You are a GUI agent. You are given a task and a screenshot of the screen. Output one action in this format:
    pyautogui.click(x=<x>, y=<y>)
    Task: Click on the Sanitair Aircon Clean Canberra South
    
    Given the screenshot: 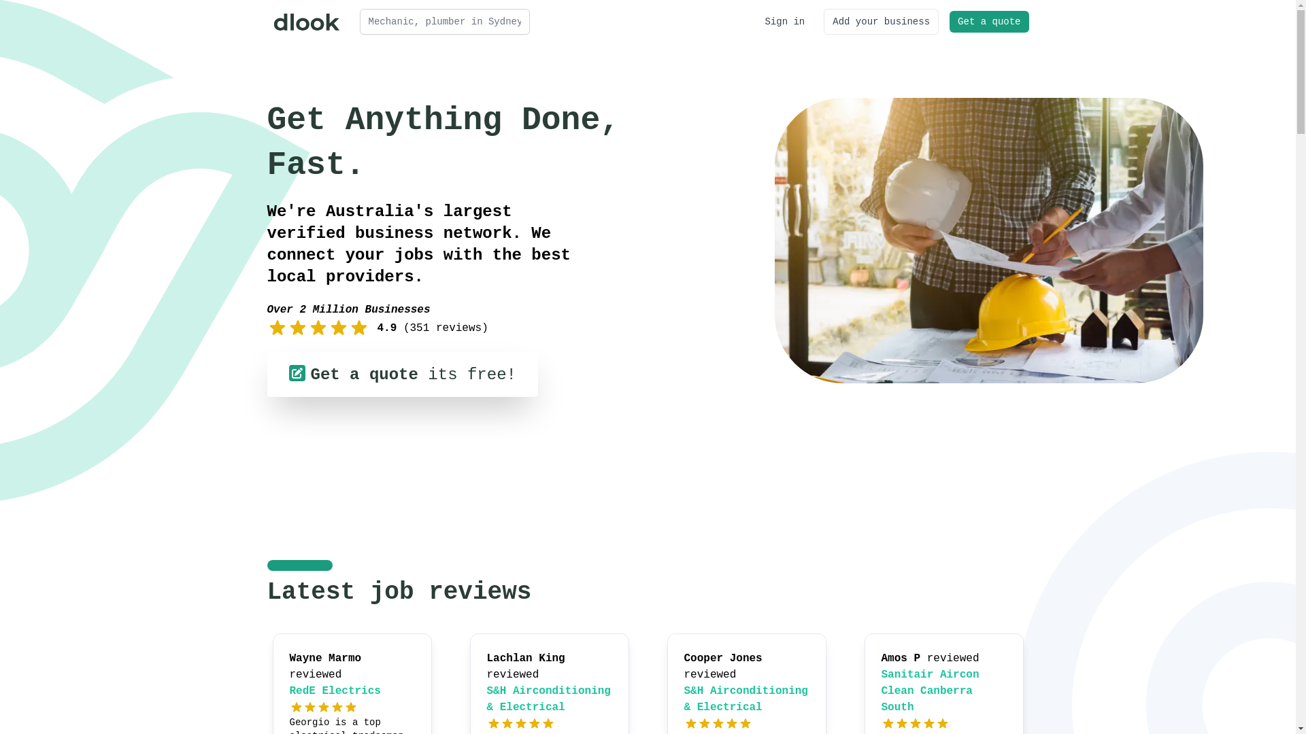 What is the action you would take?
    pyautogui.click(x=931, y=691)
    